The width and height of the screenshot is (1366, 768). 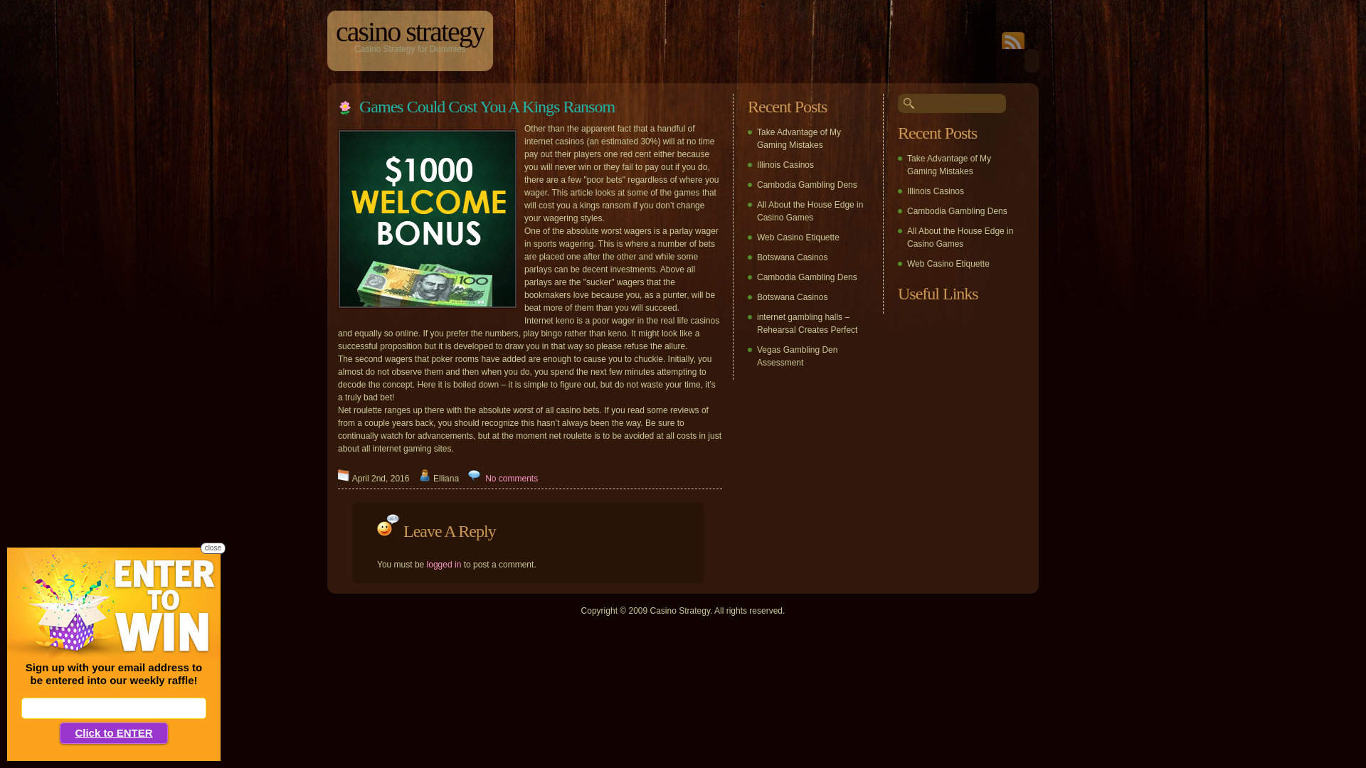 What do you see at coordinates (936, 191) in the screenshot?
I see `Illinois Casinos` at bounding box center [936, 191].